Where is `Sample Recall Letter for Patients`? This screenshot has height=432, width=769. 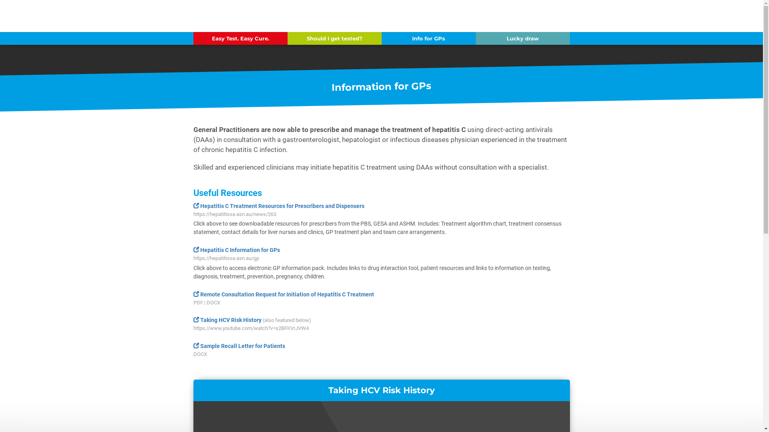
Sample Recall Letter for Patients is located at coordinates (239, 346).